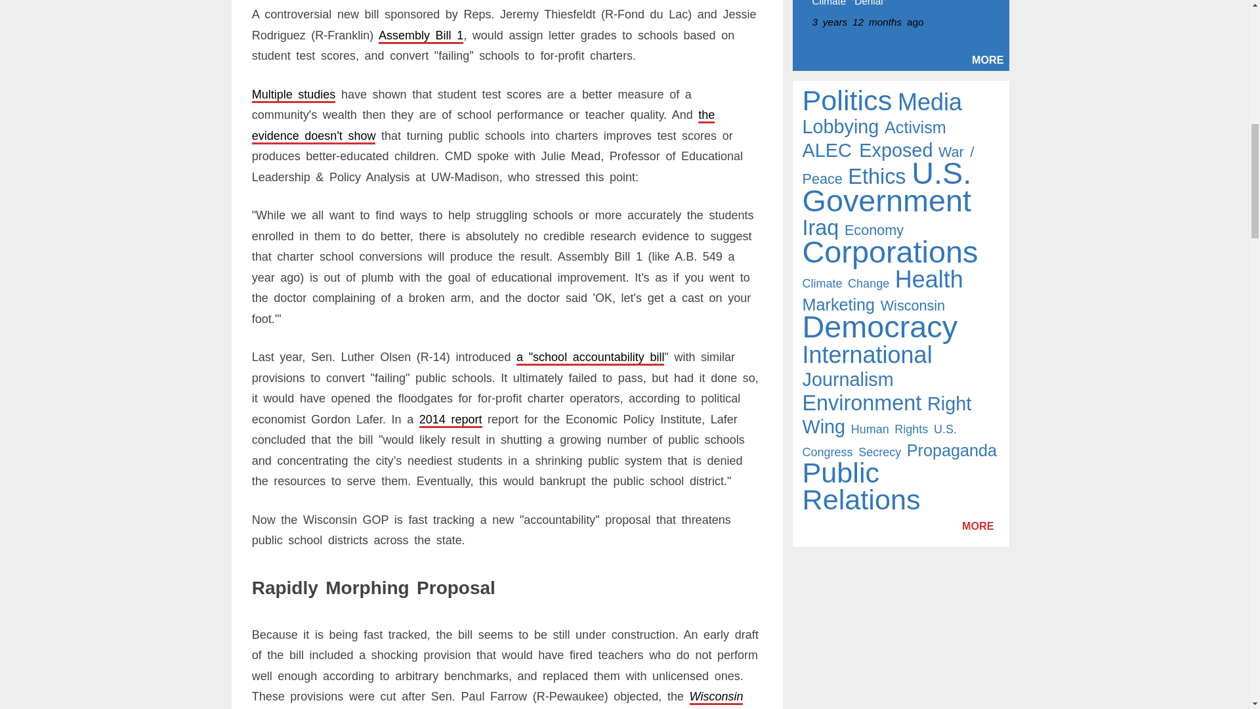 The width and height of the screenshot is (1260, 709). I want to click on Assembly Bill 1, so click(421, 35).